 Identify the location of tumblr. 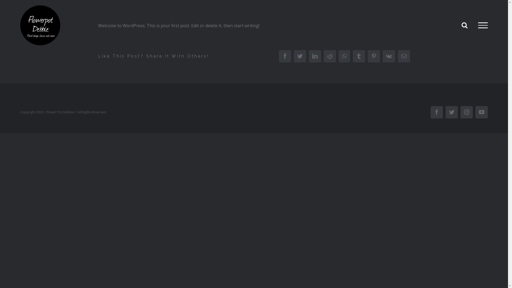
(359, 56).